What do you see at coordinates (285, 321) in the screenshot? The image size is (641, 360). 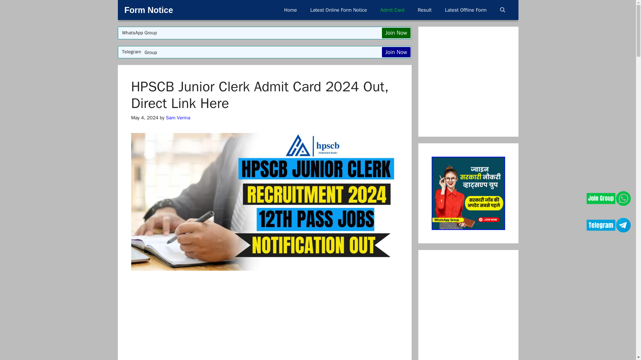 I see `Advertisement` at bounding box center [285, 321].